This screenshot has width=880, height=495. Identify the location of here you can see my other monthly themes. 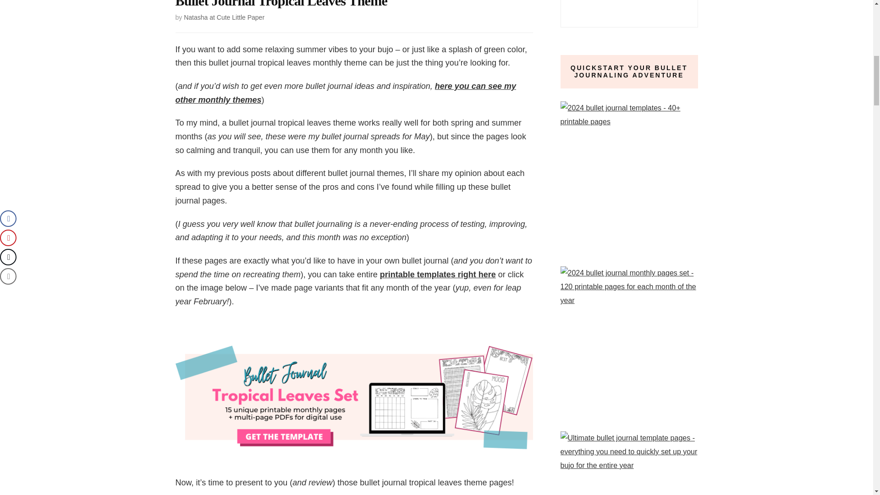
(346, 93).